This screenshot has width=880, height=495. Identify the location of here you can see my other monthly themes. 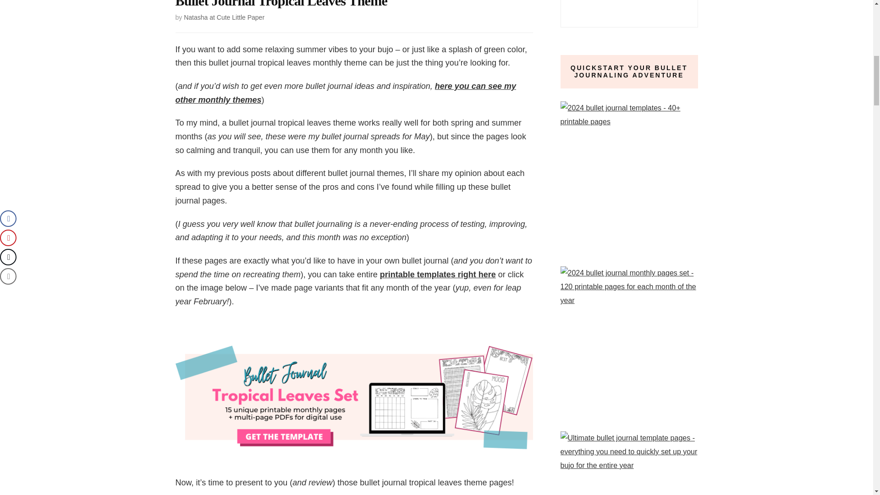
(346, 93).